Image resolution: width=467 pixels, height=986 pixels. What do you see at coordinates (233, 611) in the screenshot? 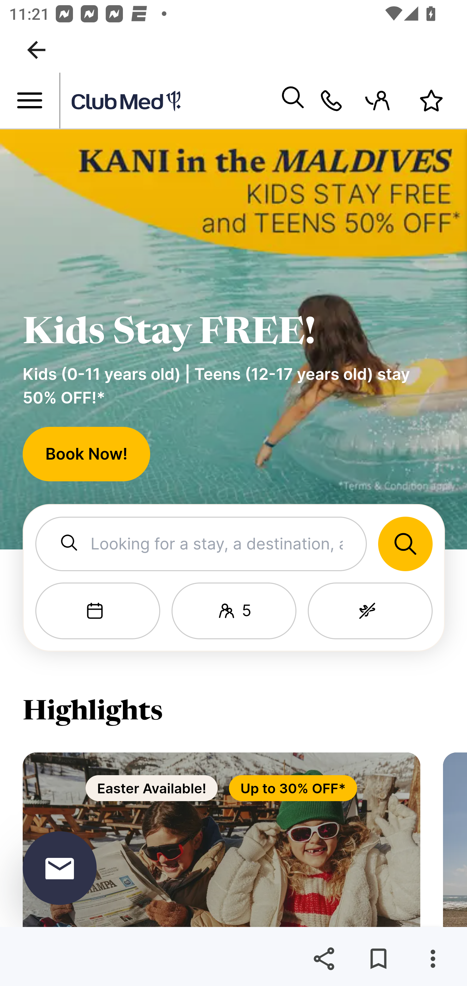
I see `5` at bounding box center [233, 611].